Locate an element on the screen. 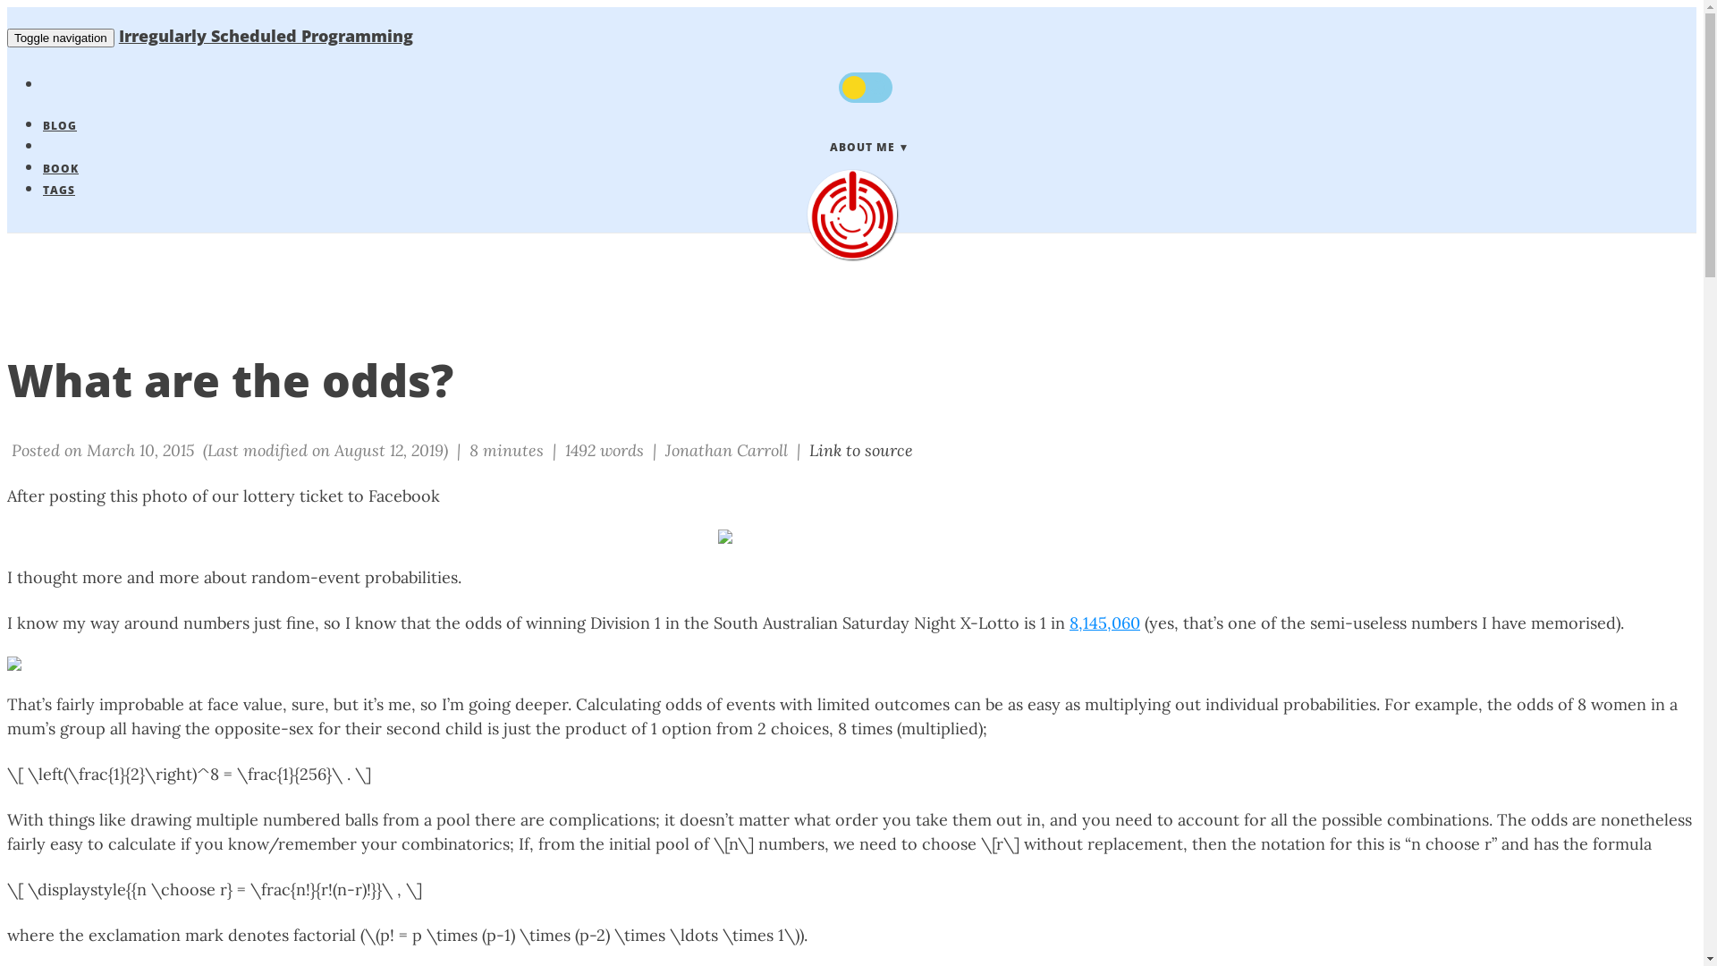 This screenshot has height=966, width=1717. TAGS is located at coordinates (59, 190).